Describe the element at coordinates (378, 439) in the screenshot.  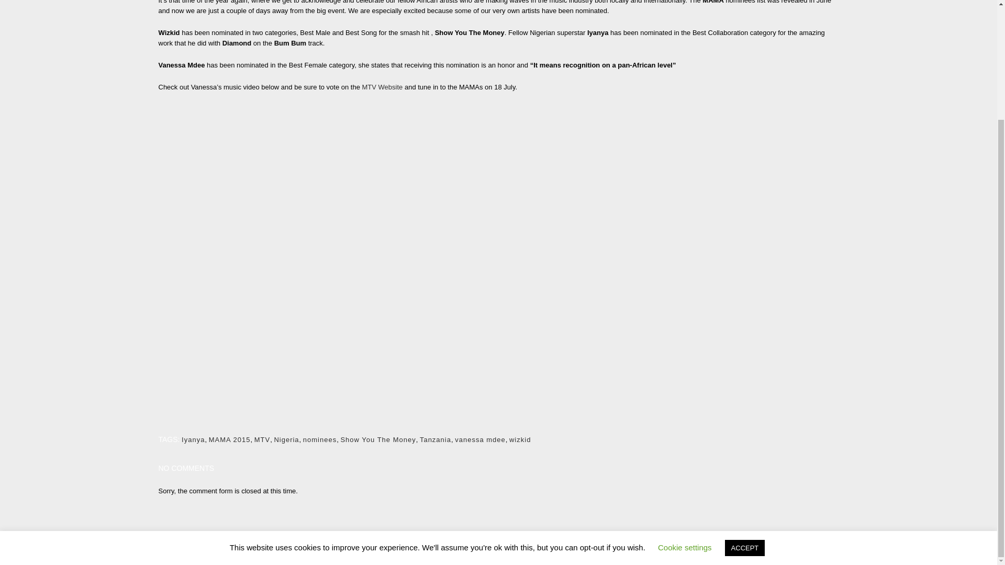
I see `Show You The Money` at that location.